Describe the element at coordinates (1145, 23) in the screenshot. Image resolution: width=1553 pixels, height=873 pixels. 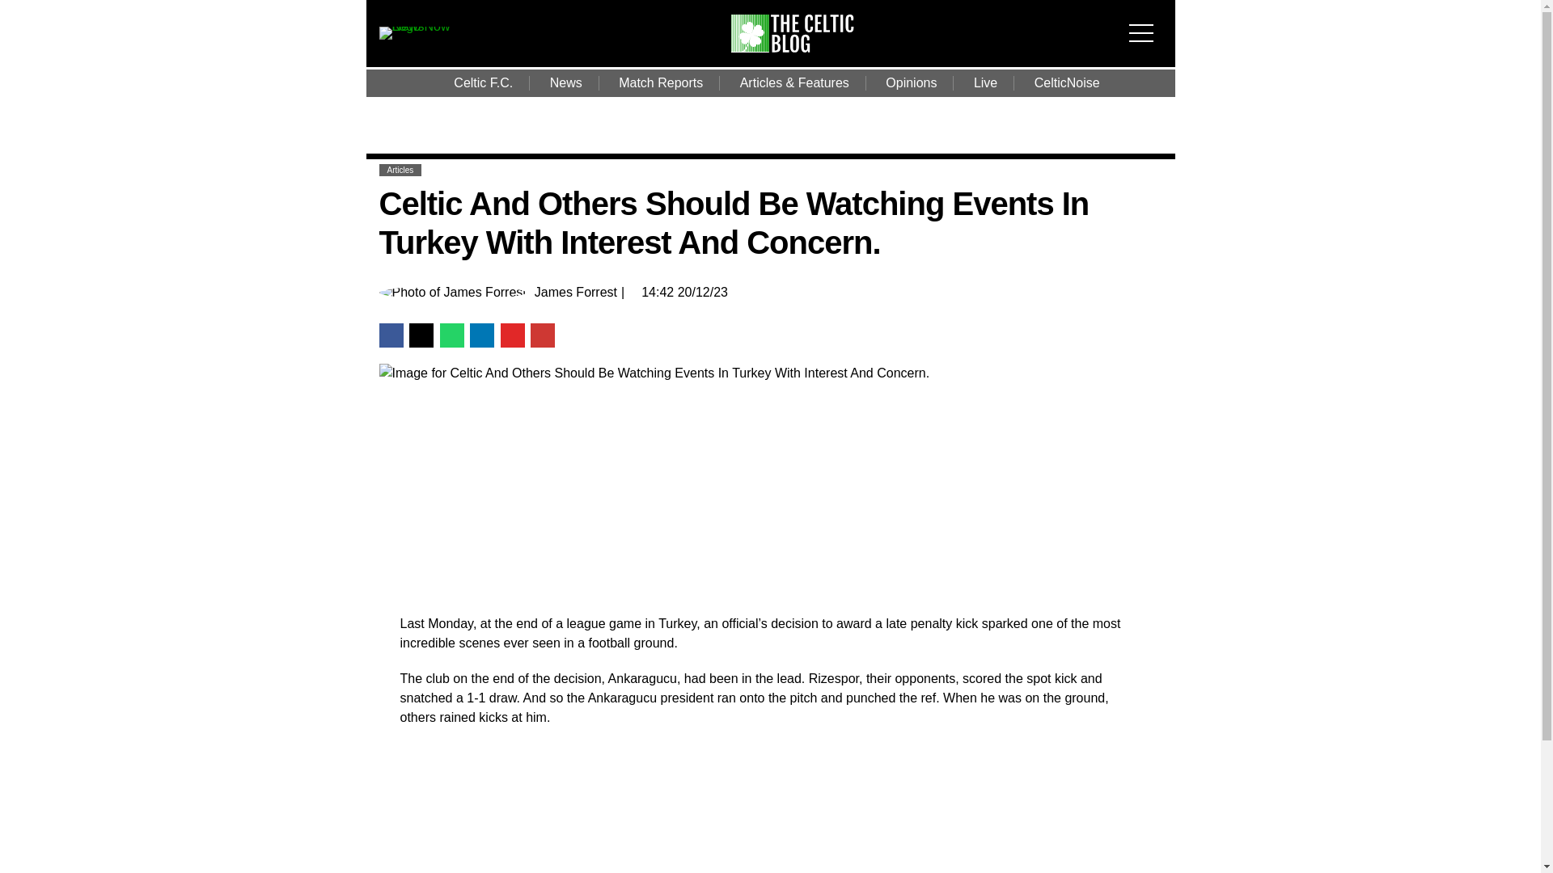
I see `Menu` at that location.